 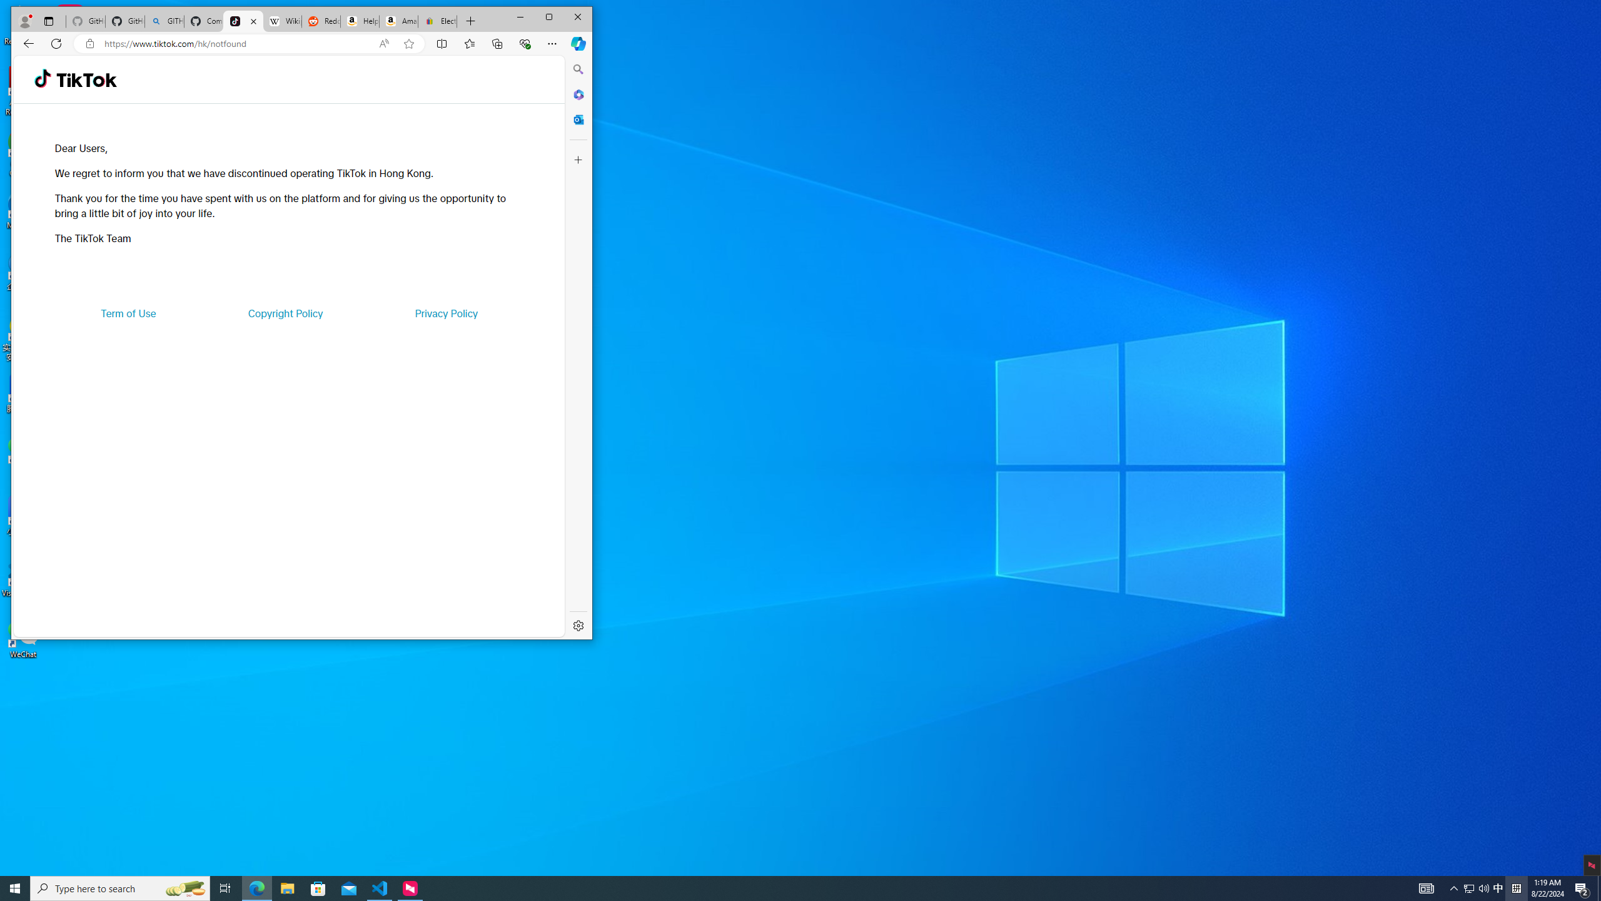 What do you see at coordinates (287, 888) in the screenshot?
I see `File Explorer` at bounding box center [287, 888].